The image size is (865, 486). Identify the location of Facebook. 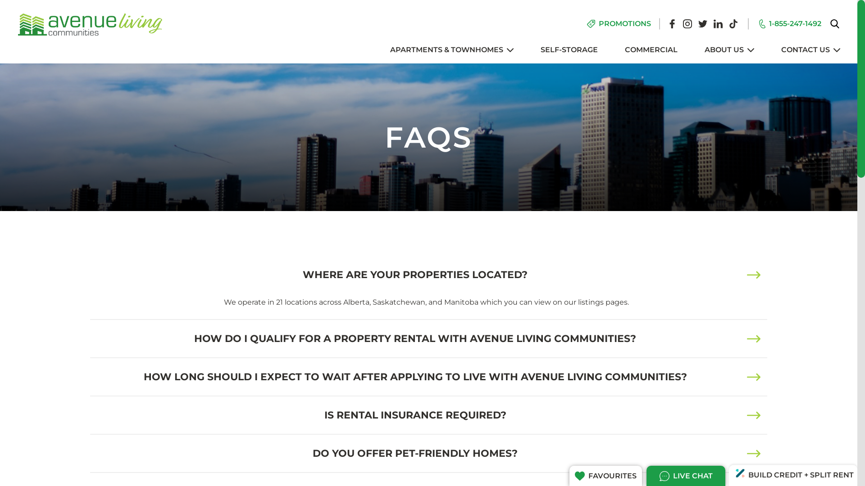
(672, 24).